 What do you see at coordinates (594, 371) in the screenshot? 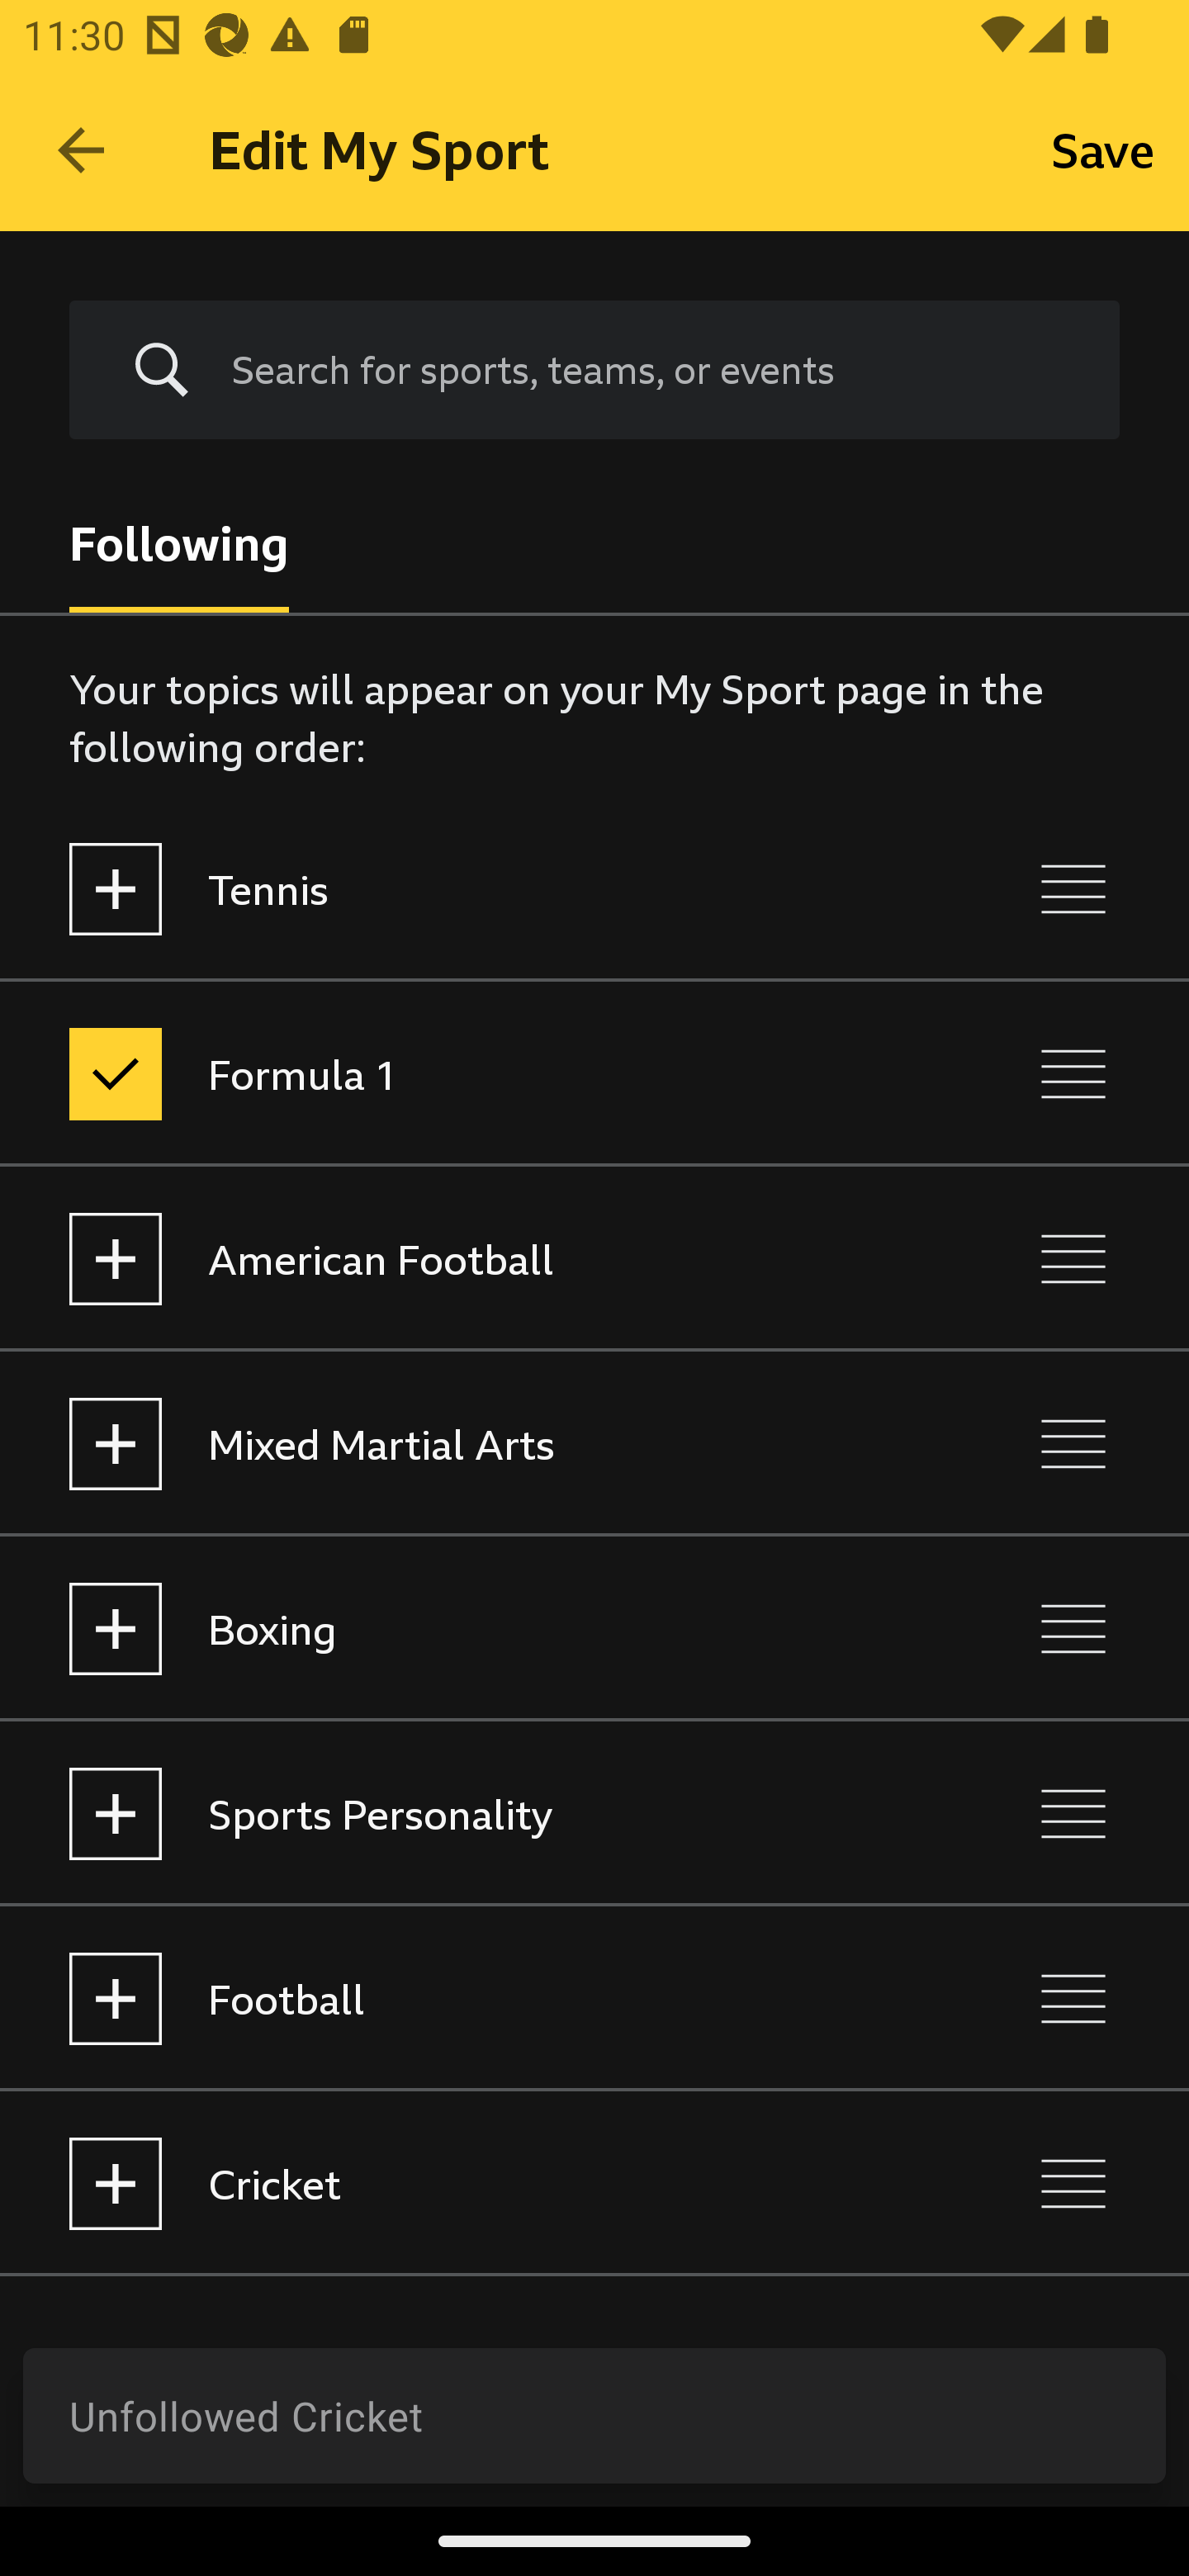
I see `Search for sports, teams, or events` at bounding box center [594, 371].